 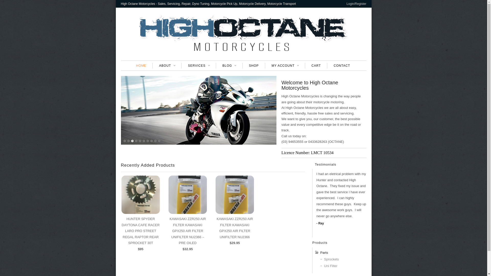 What do you see at coordinates (324, 252) in the screenshot?
I see `Parts` at bounding box center [324, 252].